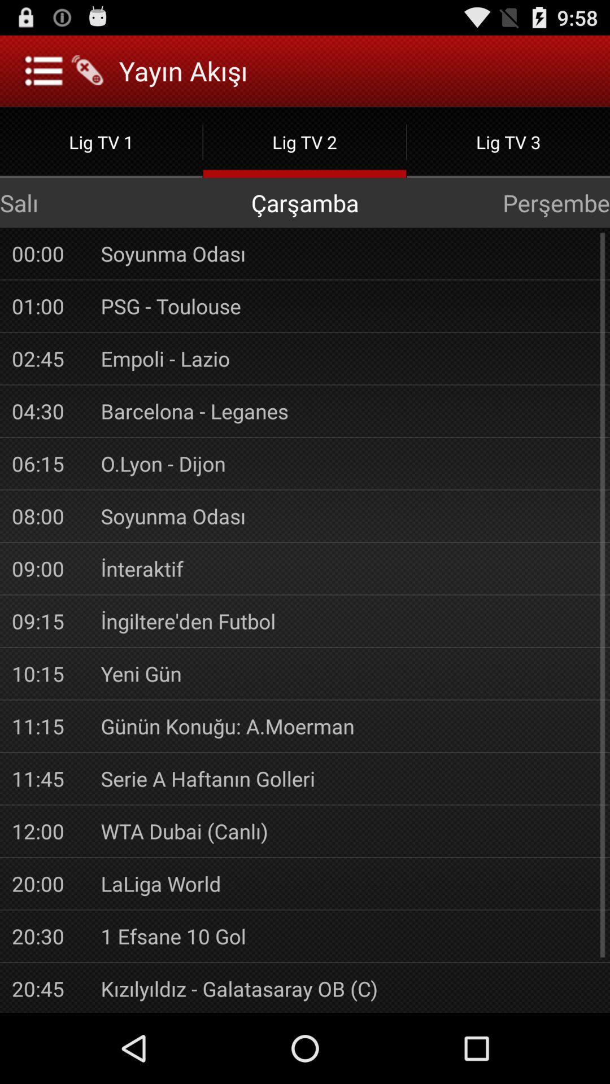 Image resolution: width=610 pixels, height=1084 pixels. Describe the element at coordinates (349, 726) in the screenshot. I see `click icon next to the 11:15 item` at that location.